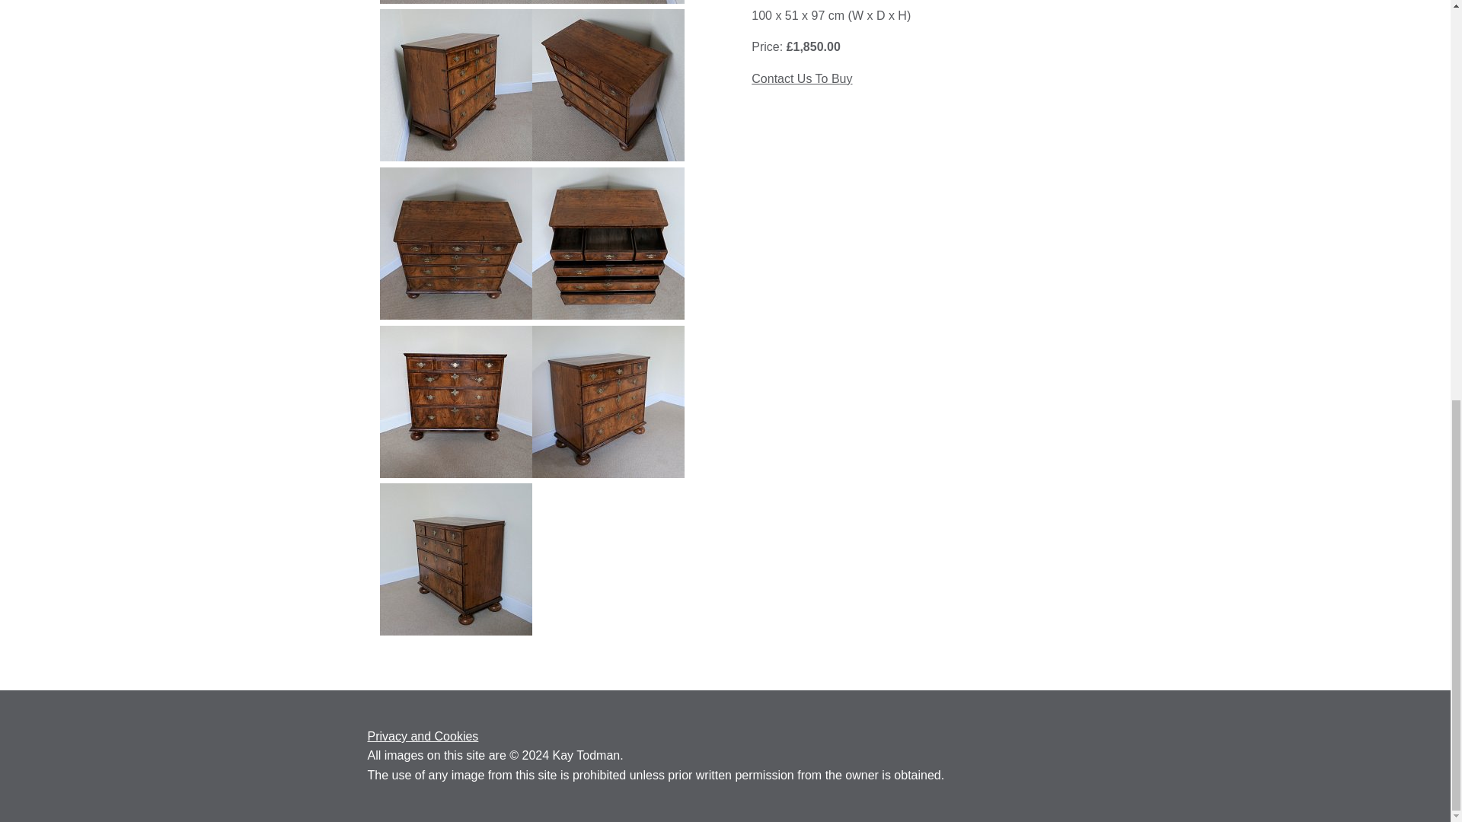 This screenshot has width=1462, height=822. I want to click on Contact Us To Buy, so click(801, 79).